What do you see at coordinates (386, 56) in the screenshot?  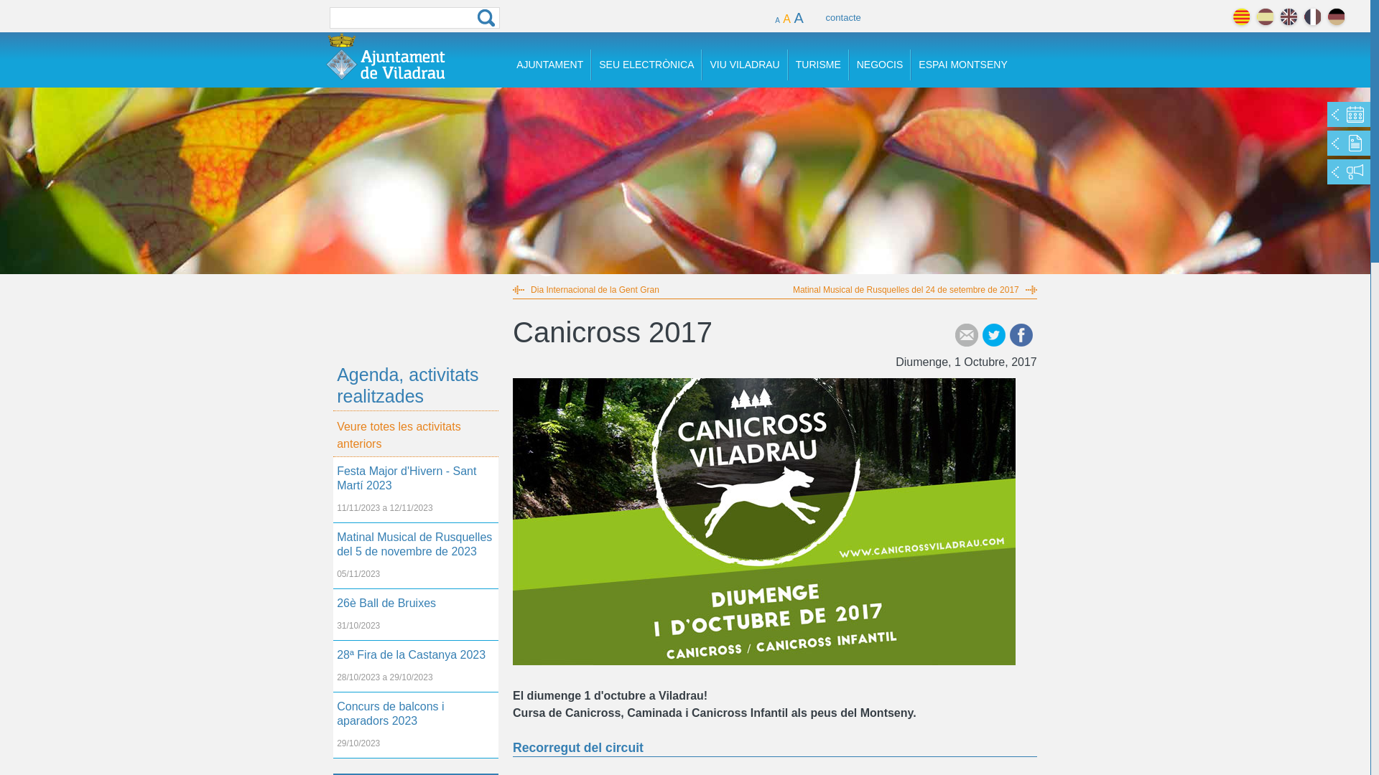 I see `Inici` at bounding box center [386, 56].